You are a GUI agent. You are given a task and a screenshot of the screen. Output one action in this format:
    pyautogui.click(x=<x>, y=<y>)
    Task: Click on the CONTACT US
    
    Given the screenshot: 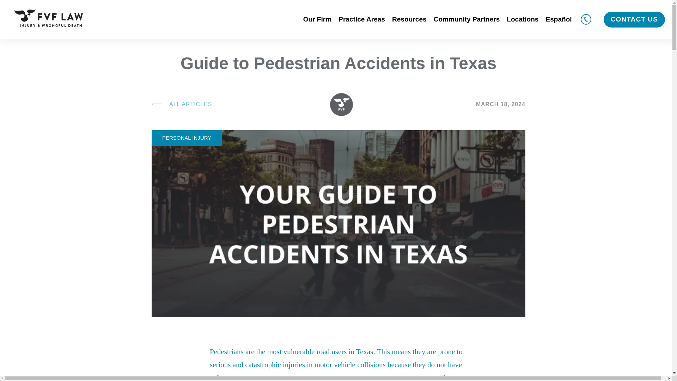 What is the action you would take?
    pyautogui.click(x=634, y=19)
    